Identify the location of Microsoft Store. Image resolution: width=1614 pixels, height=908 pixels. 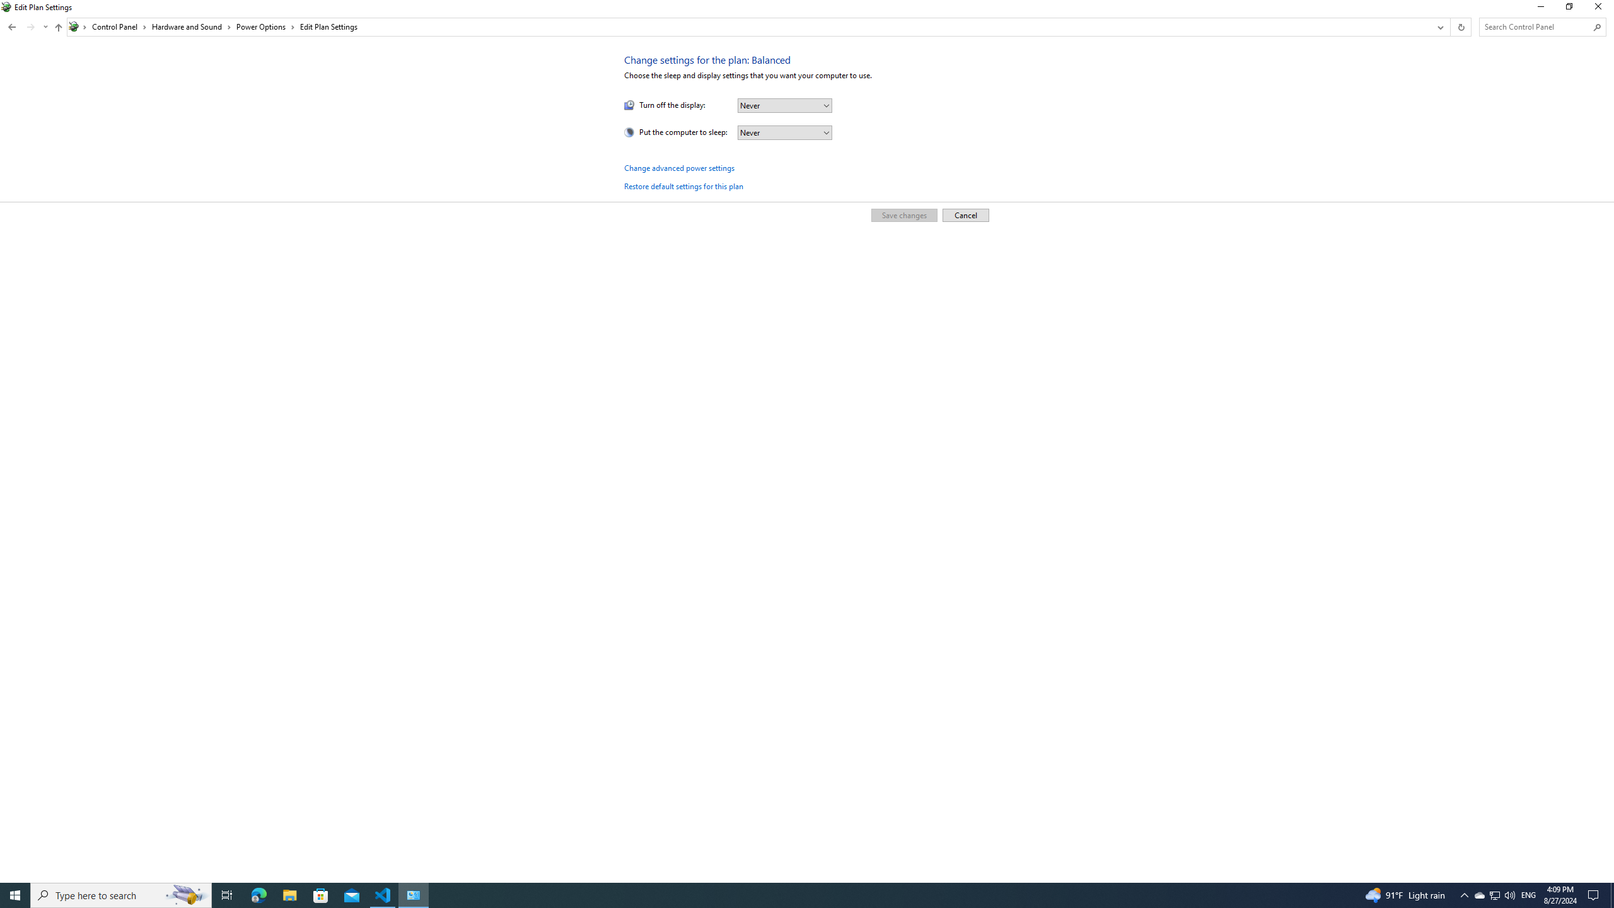
(321, 895).